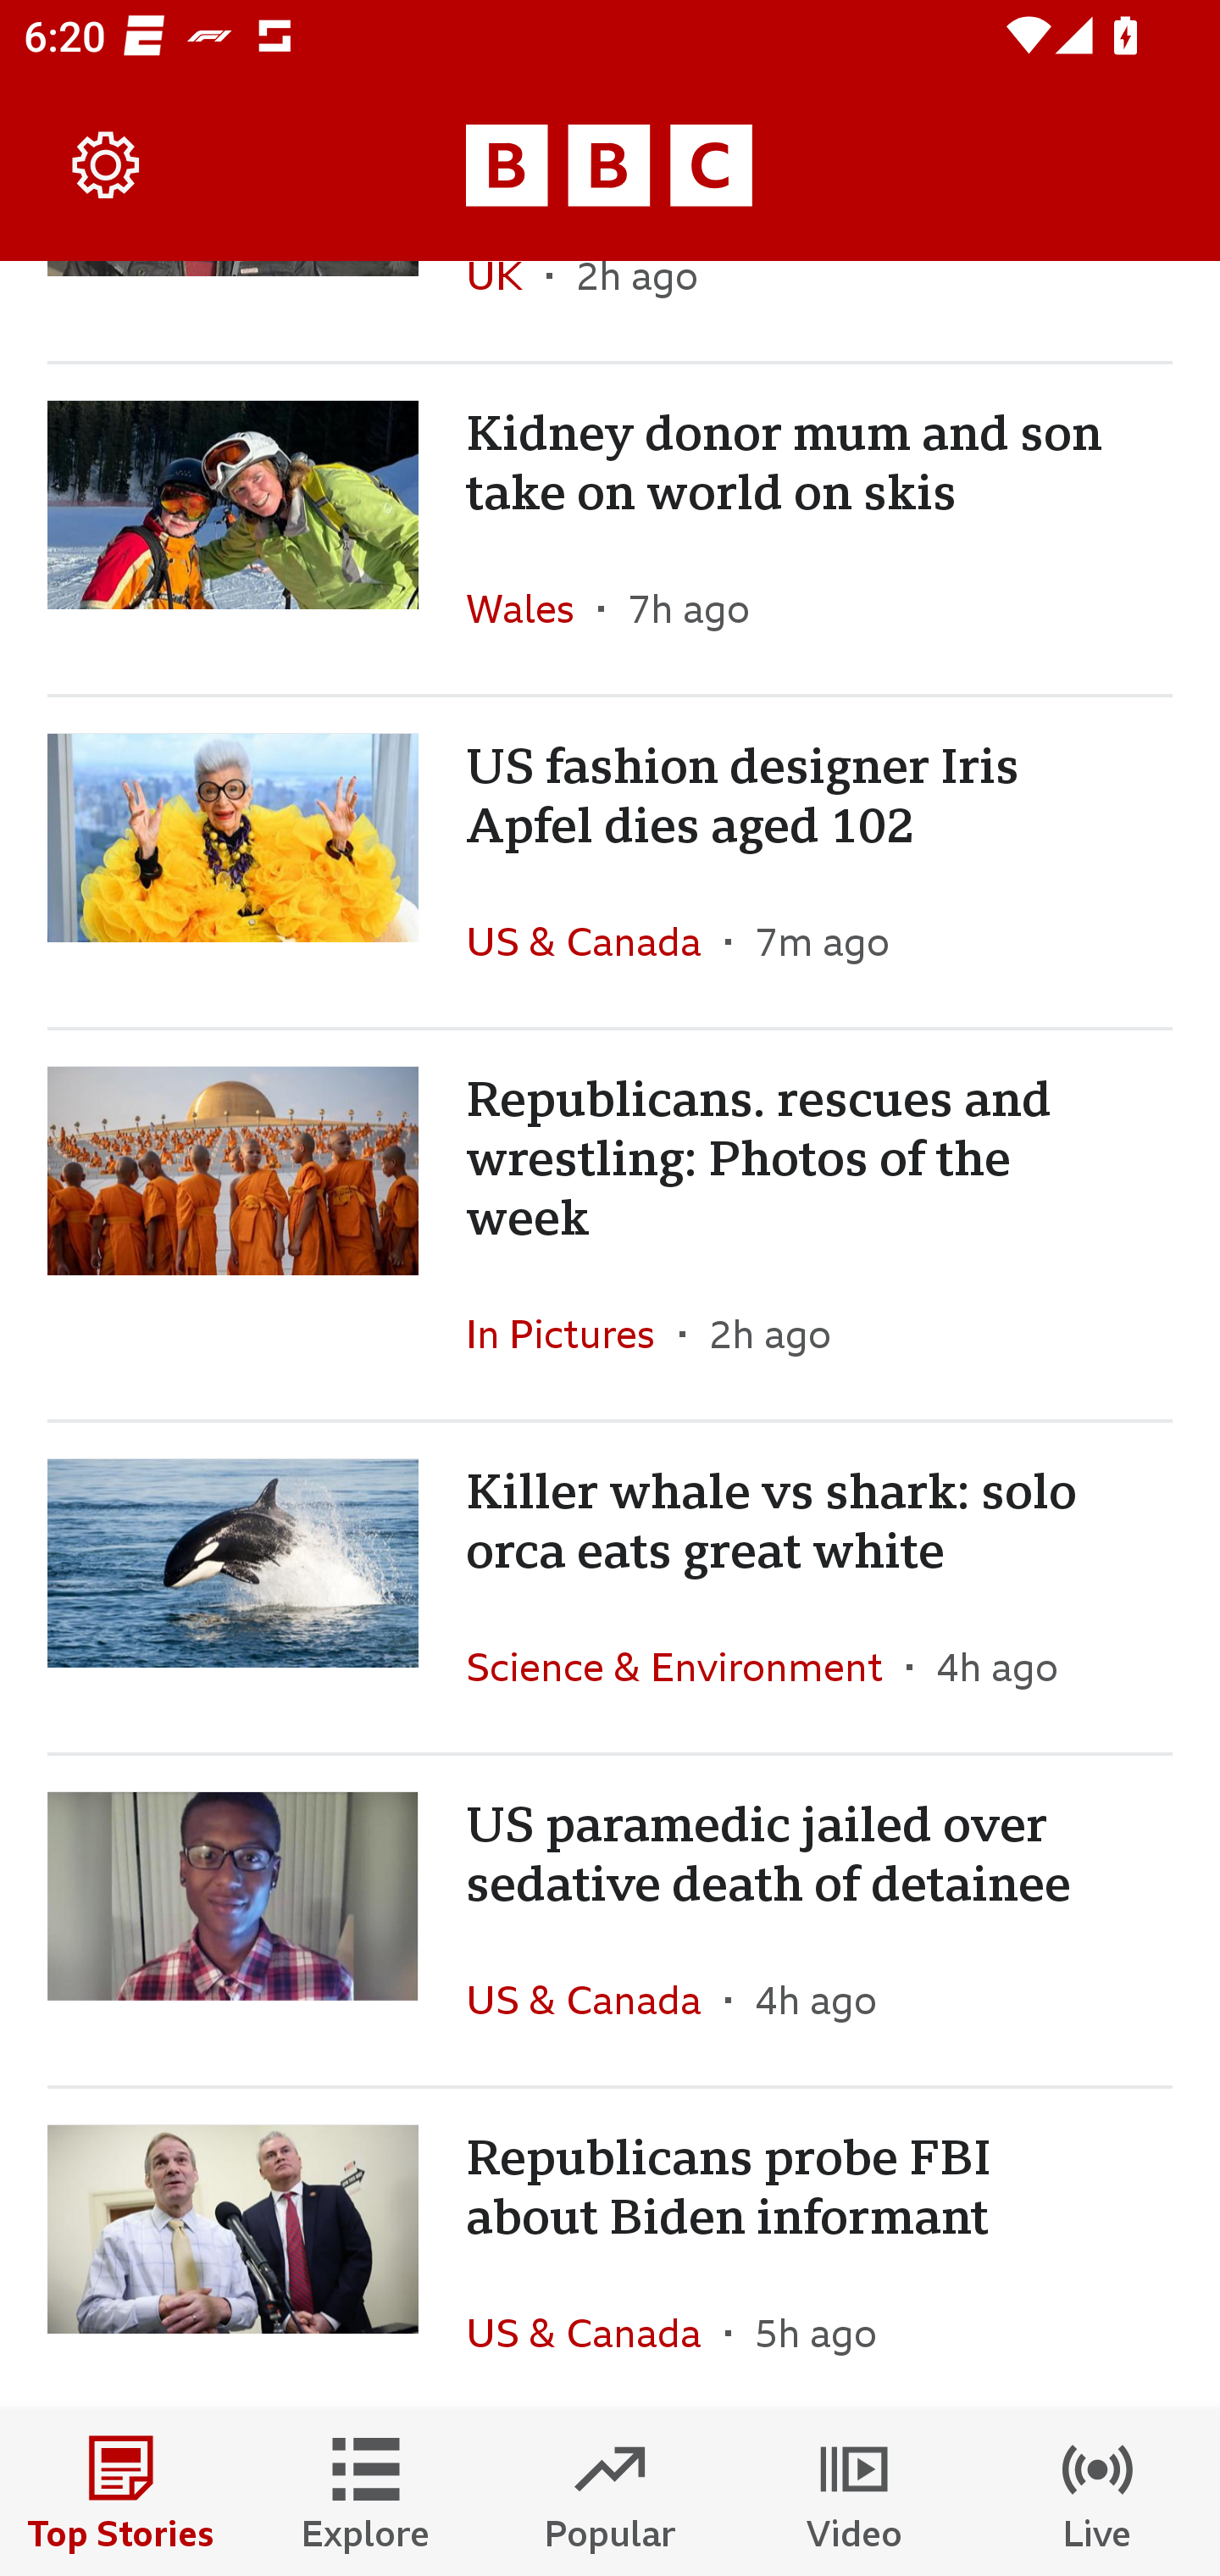  What do you see at coordinates (610, 2493) in the screenshot?
I see `Popular` at bounding box center [610, 2493].